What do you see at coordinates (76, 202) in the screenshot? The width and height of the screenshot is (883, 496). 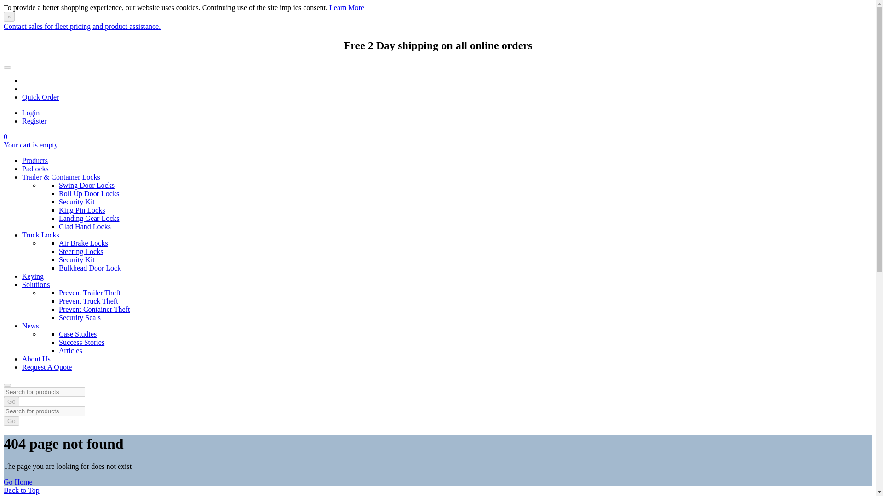 I see `Security Kit` at bounding box center [76, 202].